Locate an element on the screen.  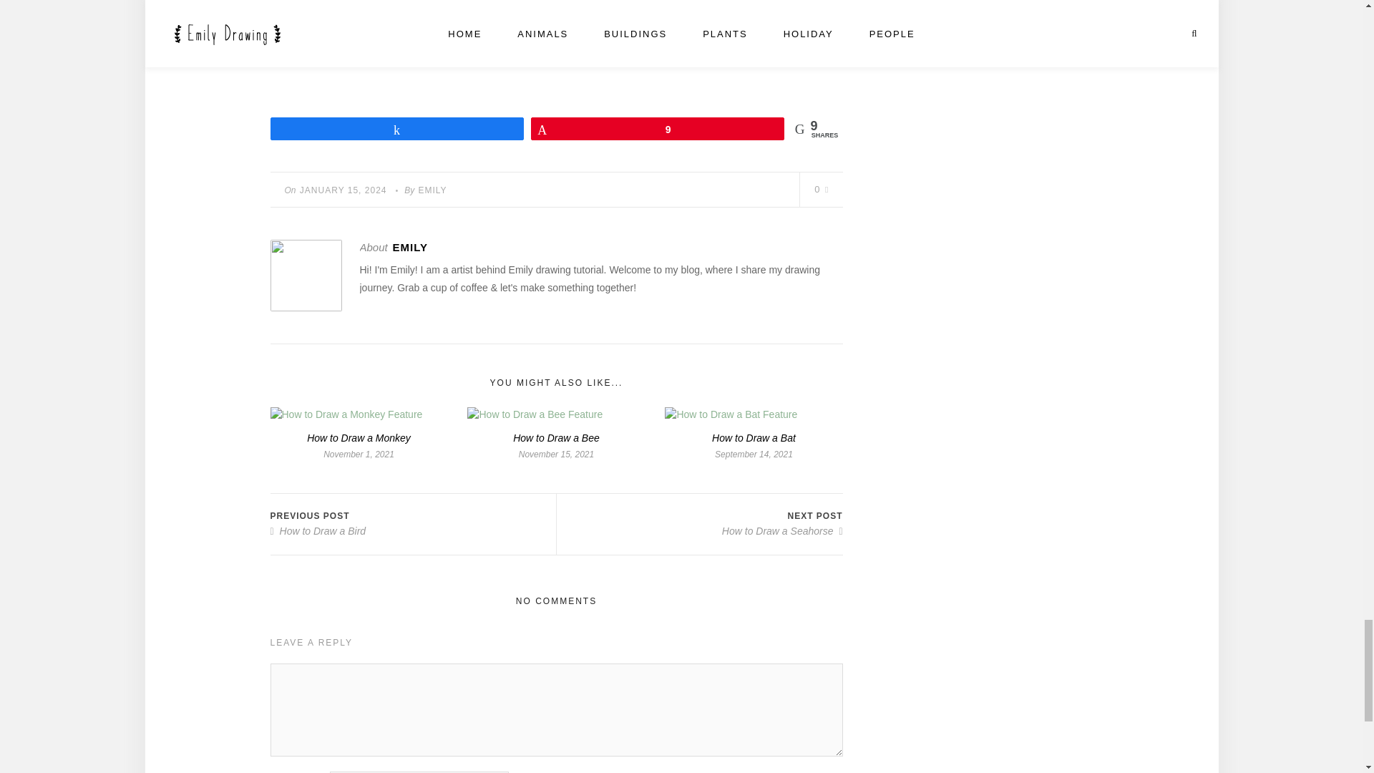
EMILY is located at coordinates (432, 190).